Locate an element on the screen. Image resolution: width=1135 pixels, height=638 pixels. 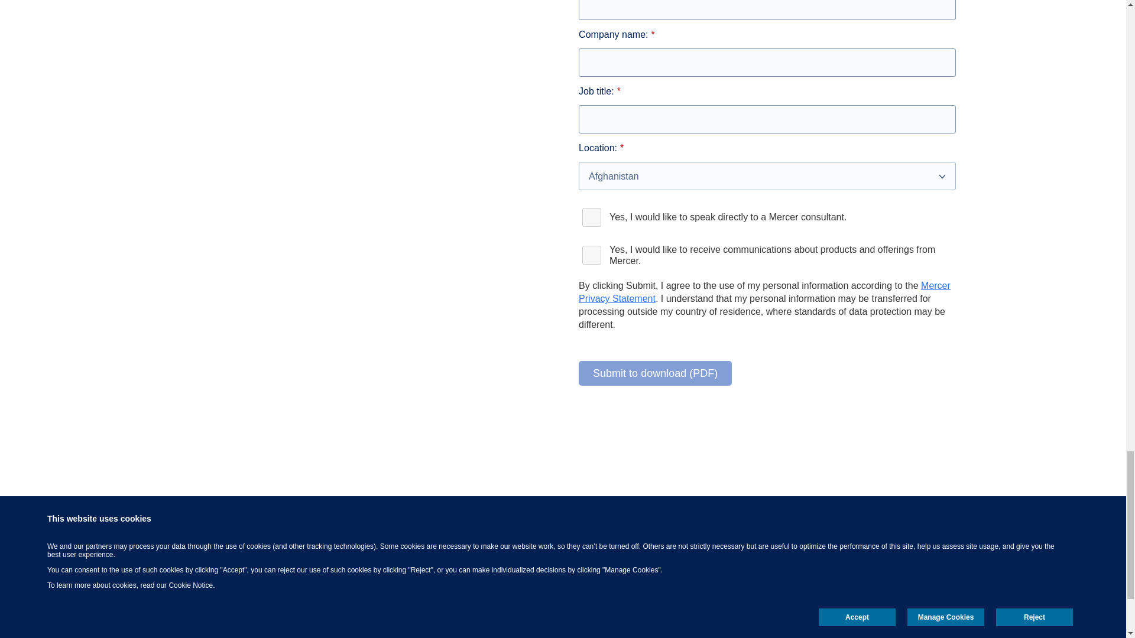
Please select your work location from the dropdown list. is located at coordinates (767, 176).